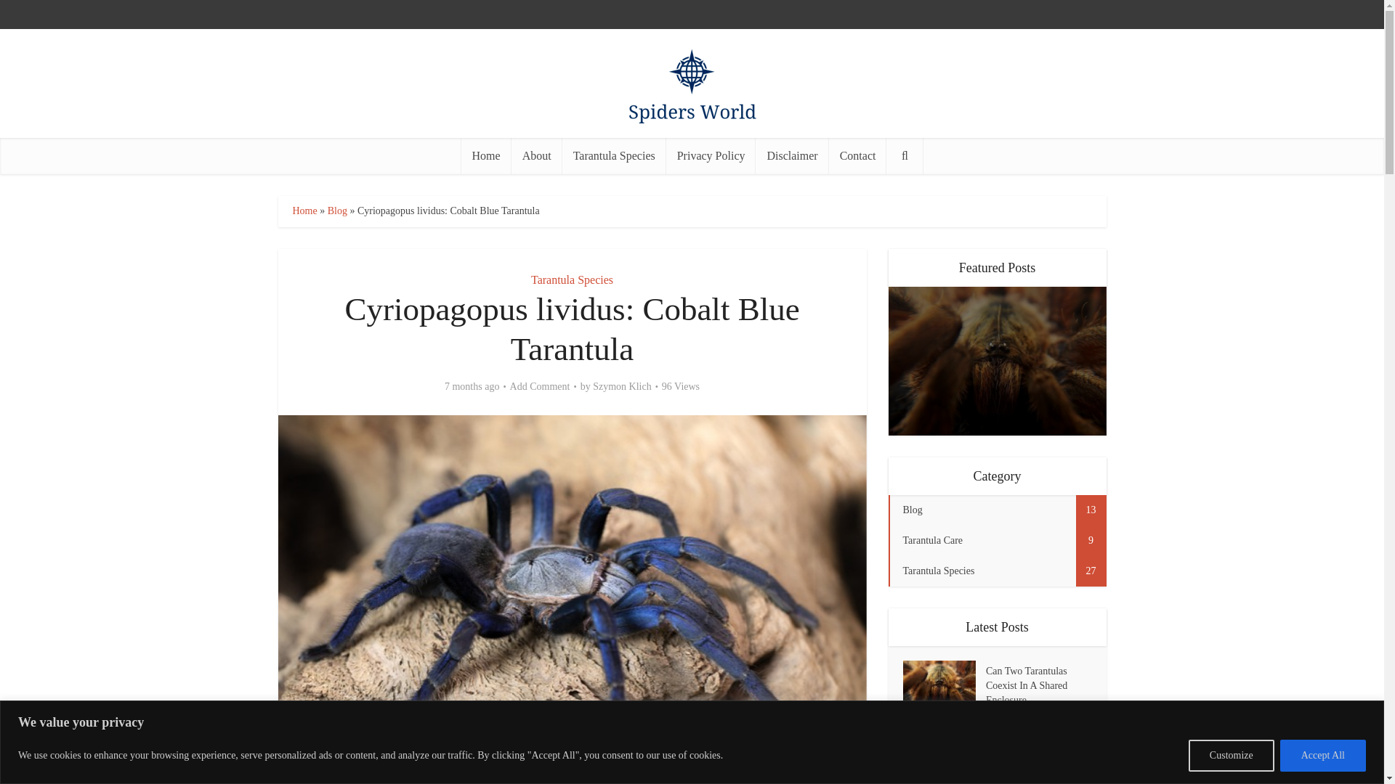  Describe the element at coordinates (857, 155) in the screenshot. I see `Contact` at that location.